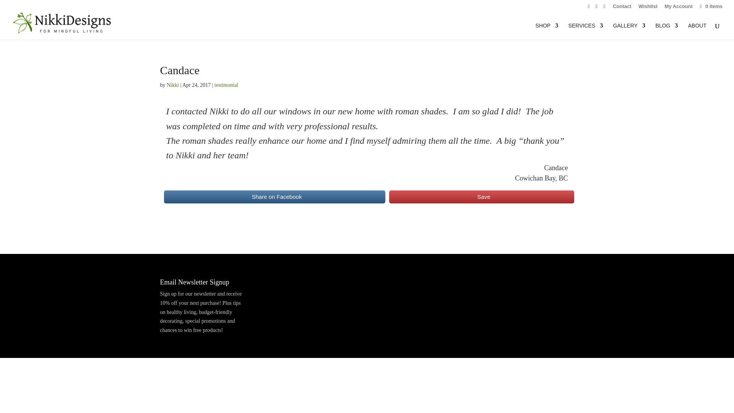 The width and height of the screenshot is (734, 413). I want to click on Contact, so click(622, 8).